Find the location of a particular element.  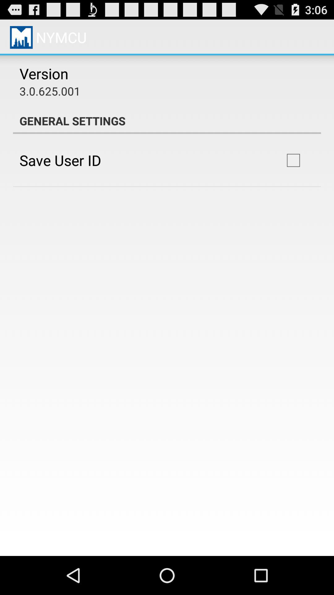

press item below 3 0 625 app is located at coordinates (167, 121).